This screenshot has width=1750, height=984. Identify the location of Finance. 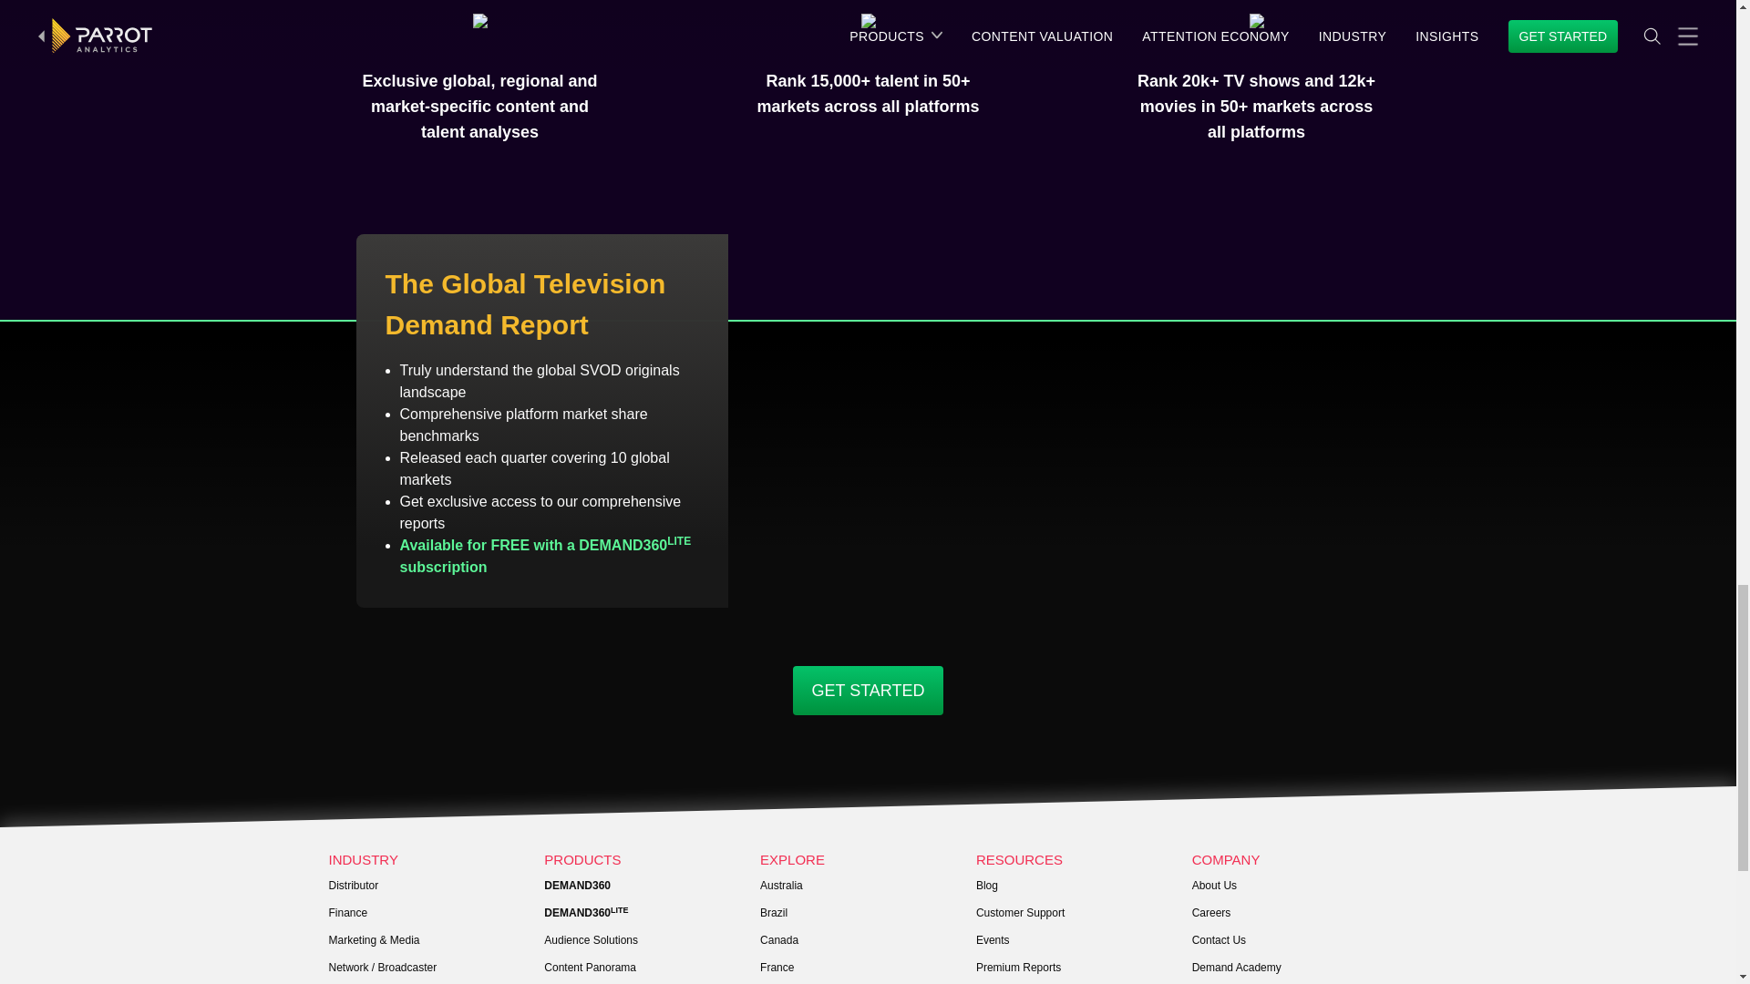
(436, 913).